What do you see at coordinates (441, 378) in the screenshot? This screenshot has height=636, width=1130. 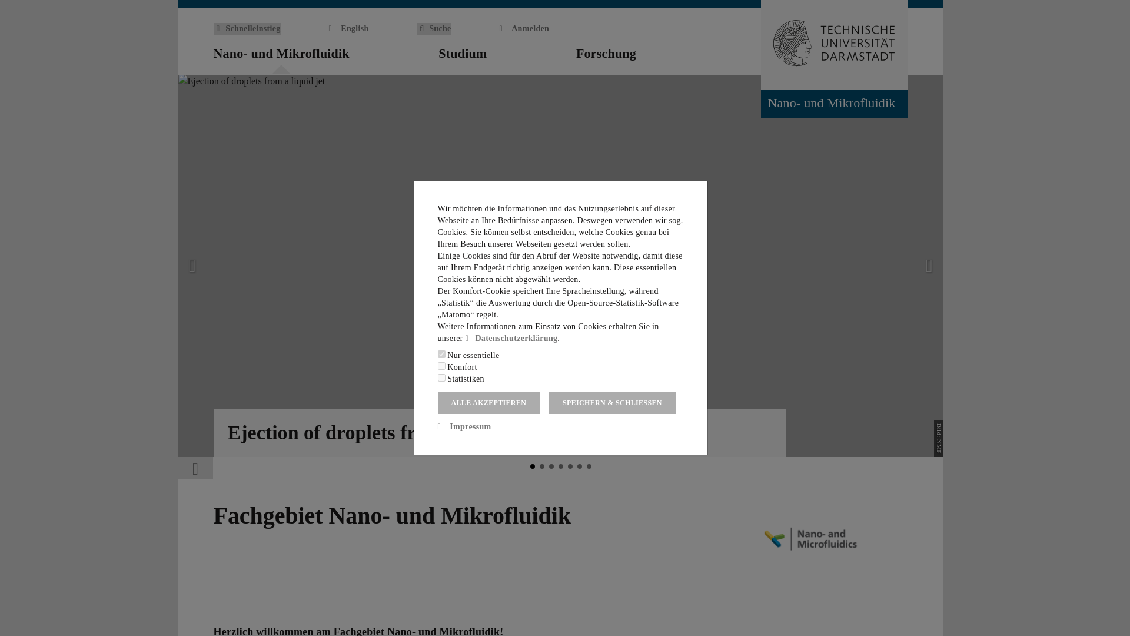 I see `statistics` at bounding box center [441, 378].